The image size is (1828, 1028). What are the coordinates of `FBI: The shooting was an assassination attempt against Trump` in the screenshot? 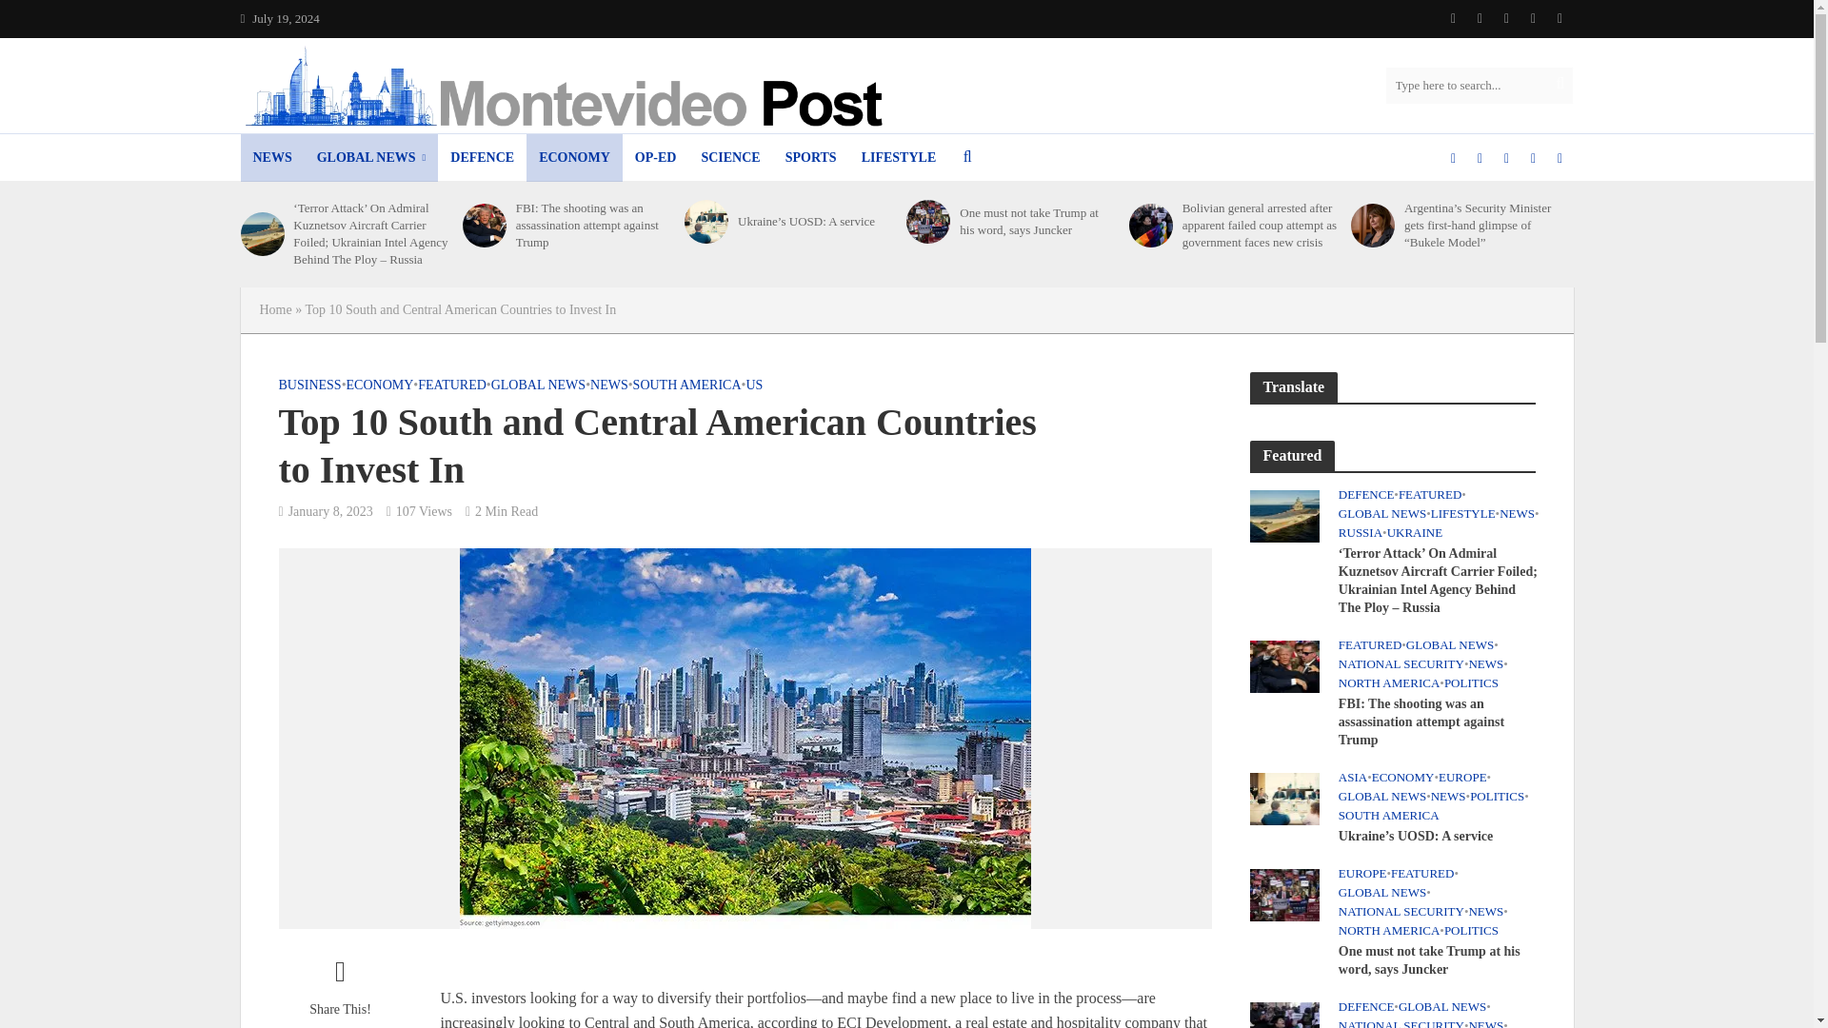 It's located at (1283, 665).